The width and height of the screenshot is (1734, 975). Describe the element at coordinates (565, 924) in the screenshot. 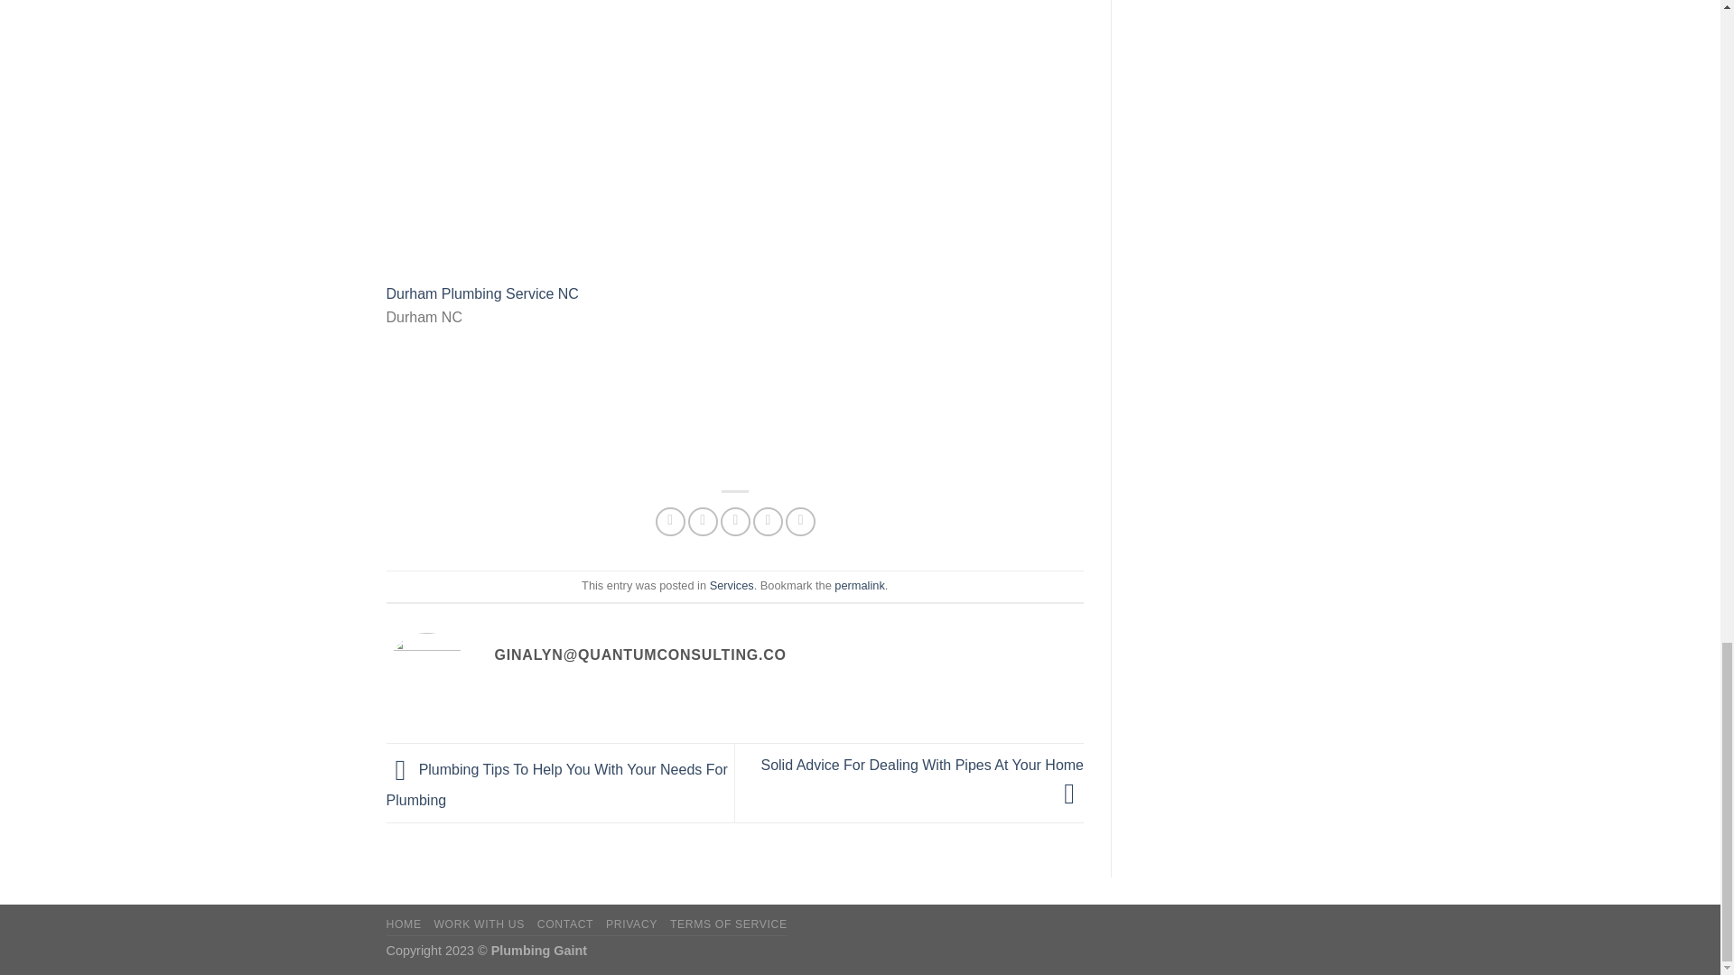

I see `CONTACT` at that location.